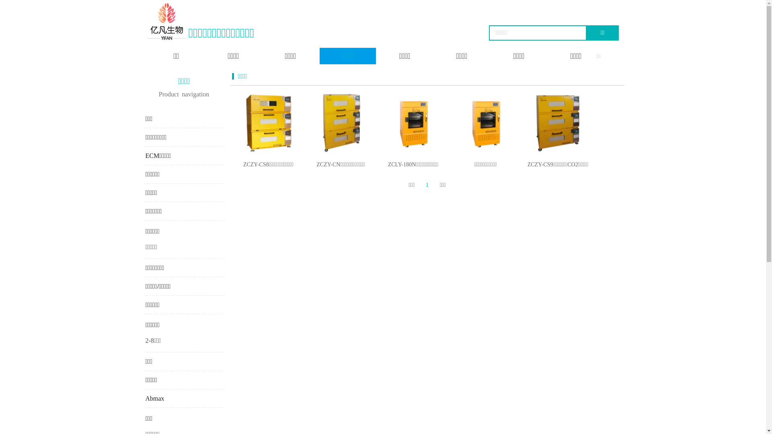  What do you see at coordinates (155, 399) in the screenshot?
I see `Abmax` at bounding box center [155, 399].